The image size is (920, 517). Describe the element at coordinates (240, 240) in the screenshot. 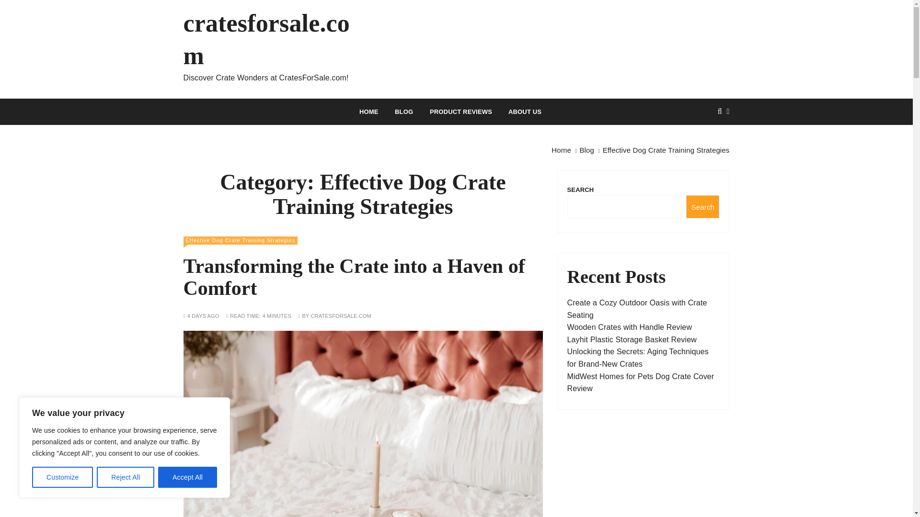

I see `Effective Dog Crate Training Strategies` at that location.